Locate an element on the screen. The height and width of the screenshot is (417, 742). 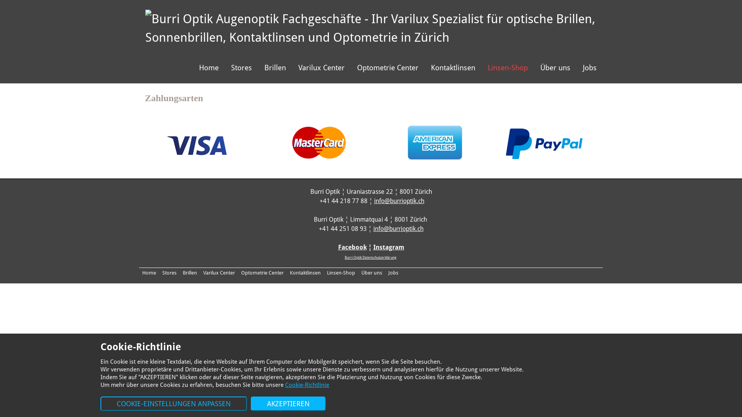
Instagram is located at coordinates (389, 247).